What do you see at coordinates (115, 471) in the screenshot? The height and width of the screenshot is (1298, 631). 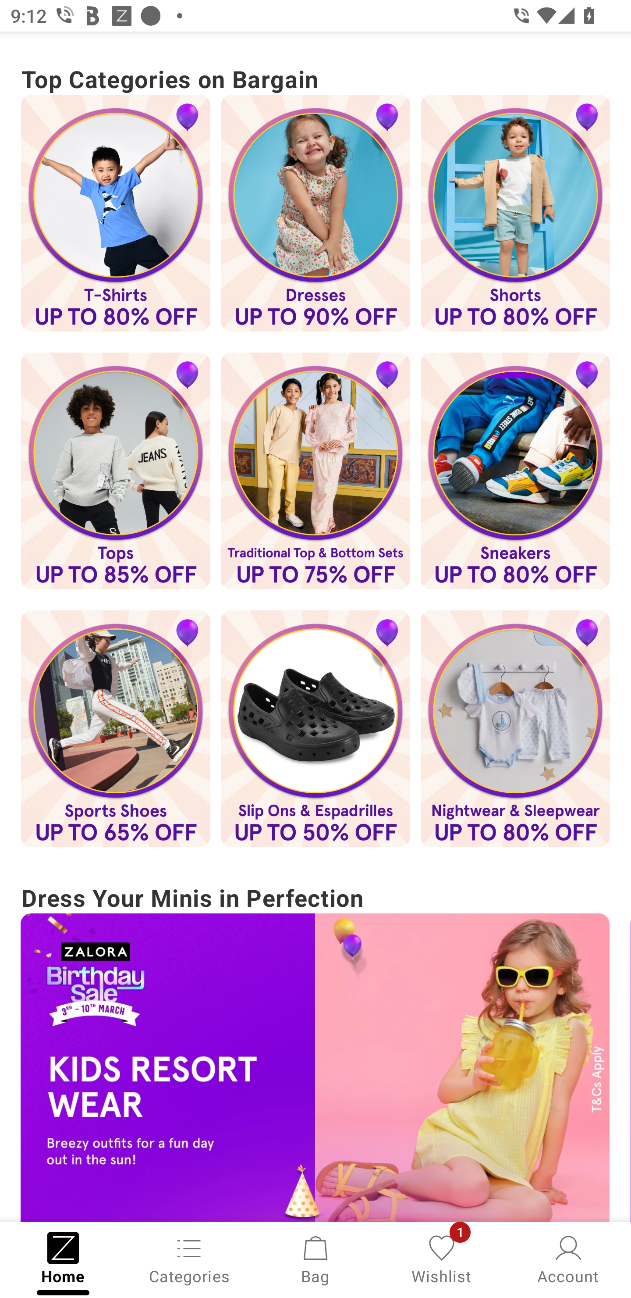 I see `Campaign banner` at bounding box center [115, 471].